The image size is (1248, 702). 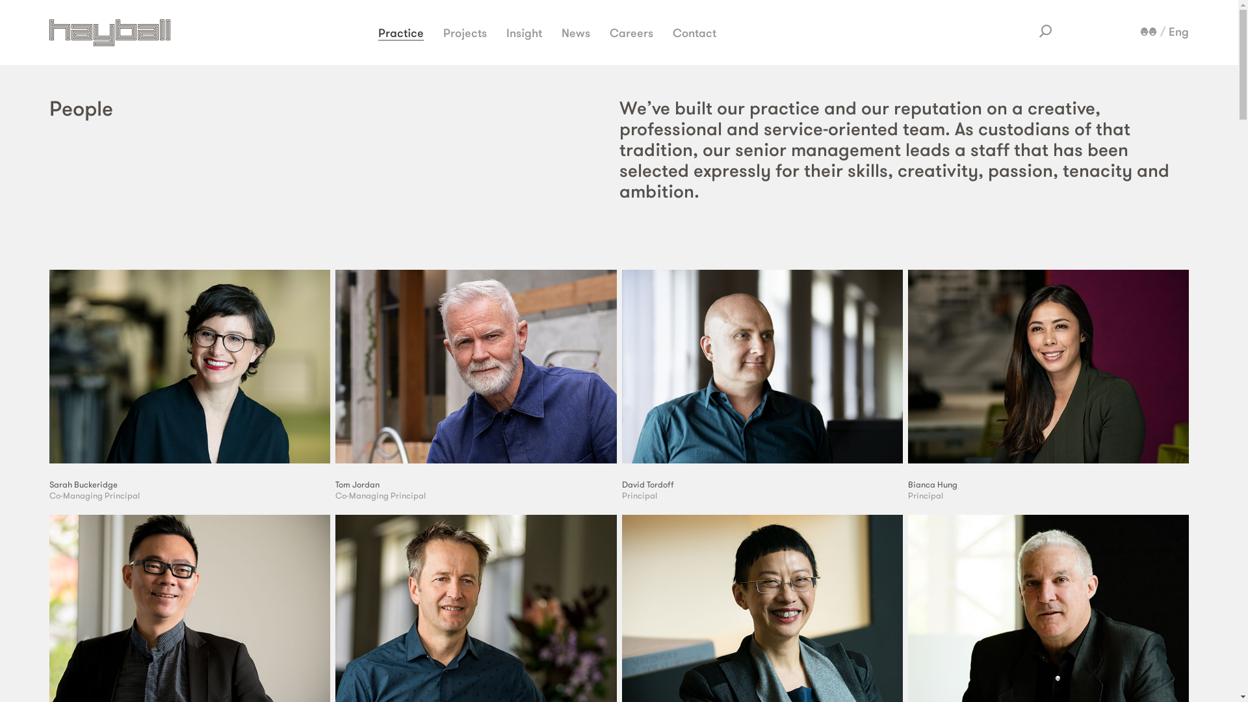 What do you see at coordinates (576, 32) in the screenshot?
I see `News` at bounding box center [576, 32].